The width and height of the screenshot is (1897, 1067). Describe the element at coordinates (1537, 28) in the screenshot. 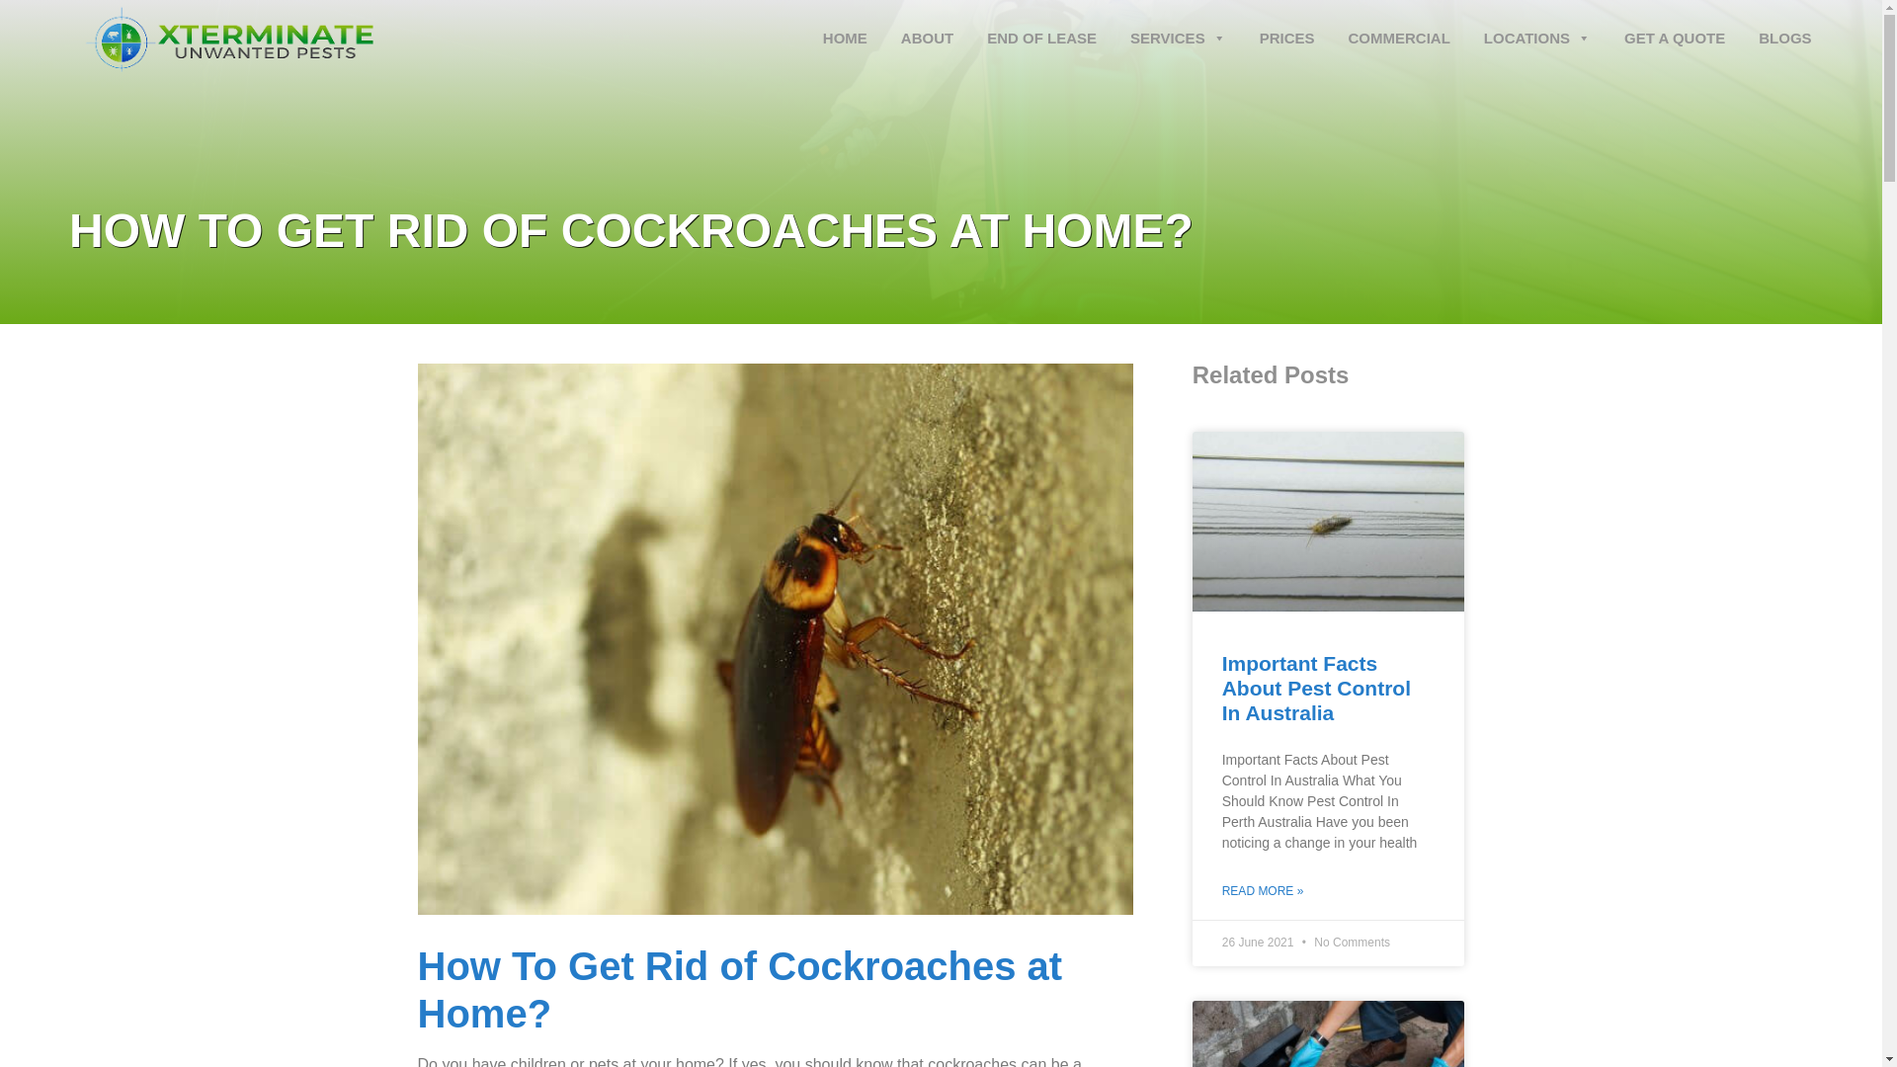

I see `LOCATIONS` at that location.